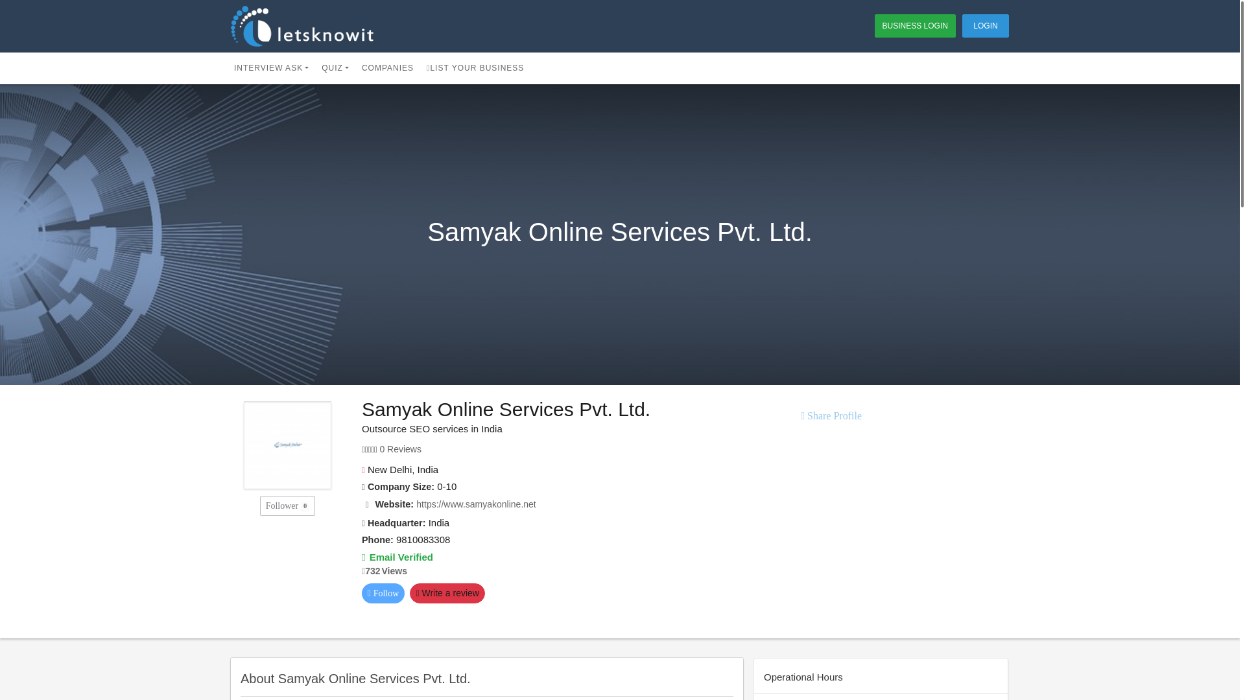 The width and height of the screenshot is (1245, 700). What do you see at coordinates (475, 67) in the screenshot?
I see `LIST YOUR BUSINESS` at bounding box center [475, 67].